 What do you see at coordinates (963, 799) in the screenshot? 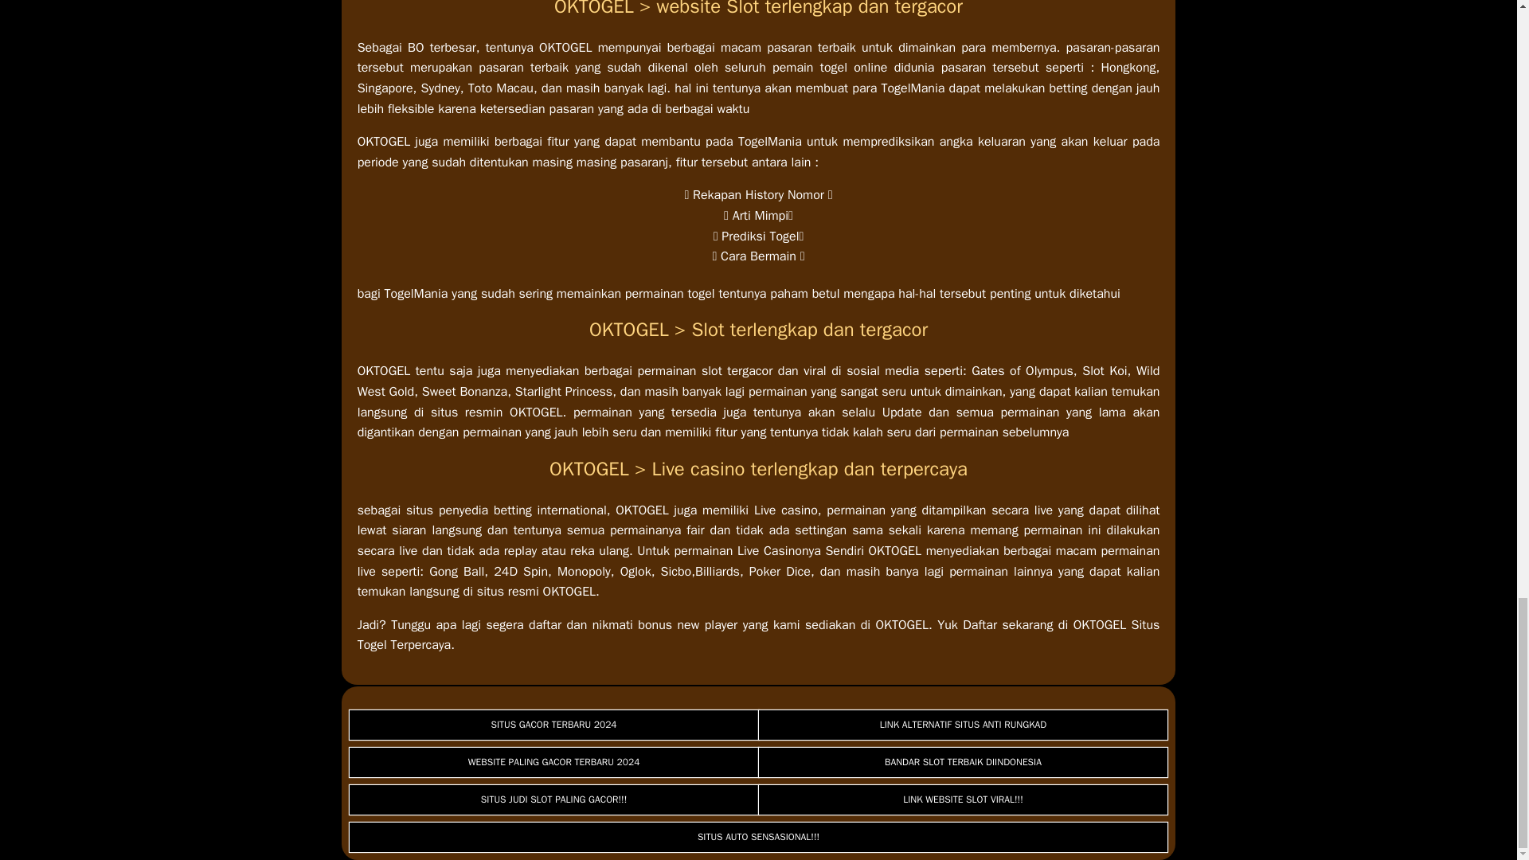
I see `LINK WEBSITE SLOT VIRAL!!!` at bounding box center [963, 799].